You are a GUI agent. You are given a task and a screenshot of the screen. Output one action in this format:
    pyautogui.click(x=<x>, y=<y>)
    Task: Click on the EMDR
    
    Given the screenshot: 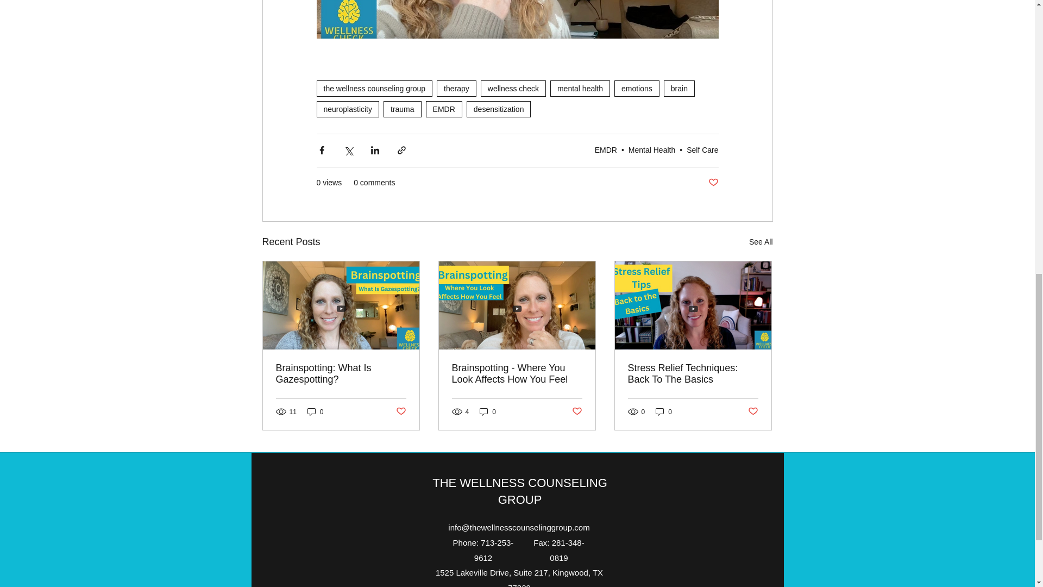 What is the action you would take?
    pyautogui.click(x=443, y=109)
    